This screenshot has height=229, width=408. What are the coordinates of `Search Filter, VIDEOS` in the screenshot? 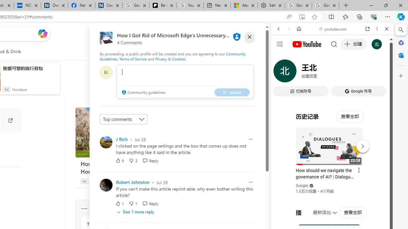 It's located at (321, 73).